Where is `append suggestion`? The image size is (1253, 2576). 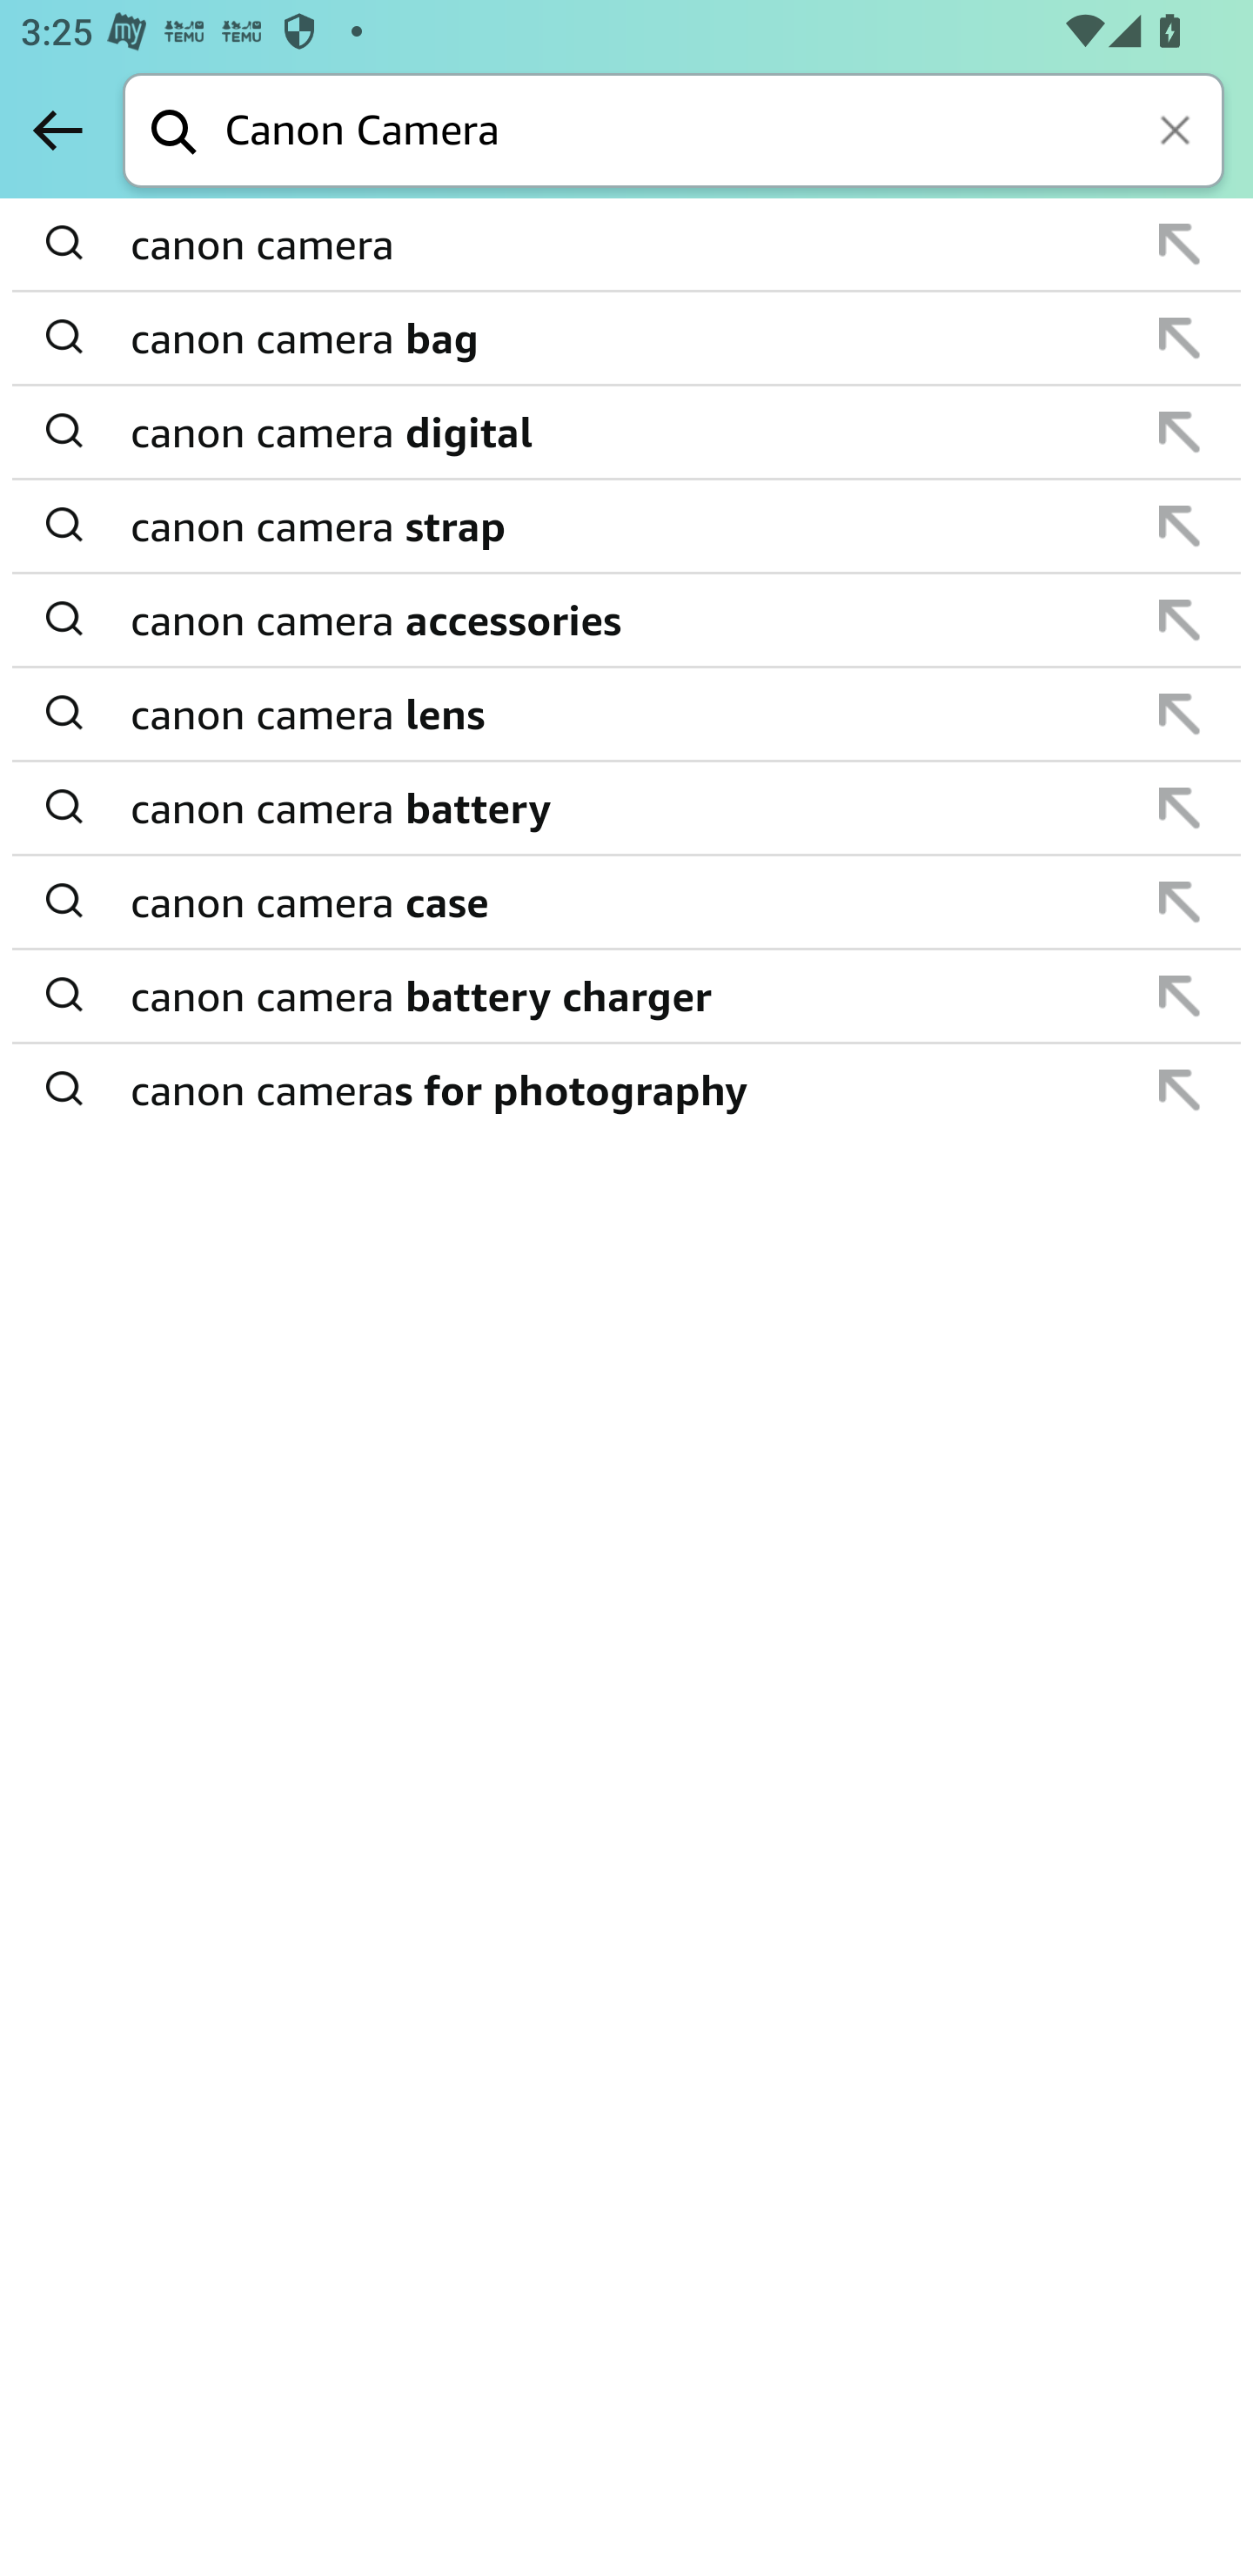
append suggestion is located at coordinates (1180, 1090).